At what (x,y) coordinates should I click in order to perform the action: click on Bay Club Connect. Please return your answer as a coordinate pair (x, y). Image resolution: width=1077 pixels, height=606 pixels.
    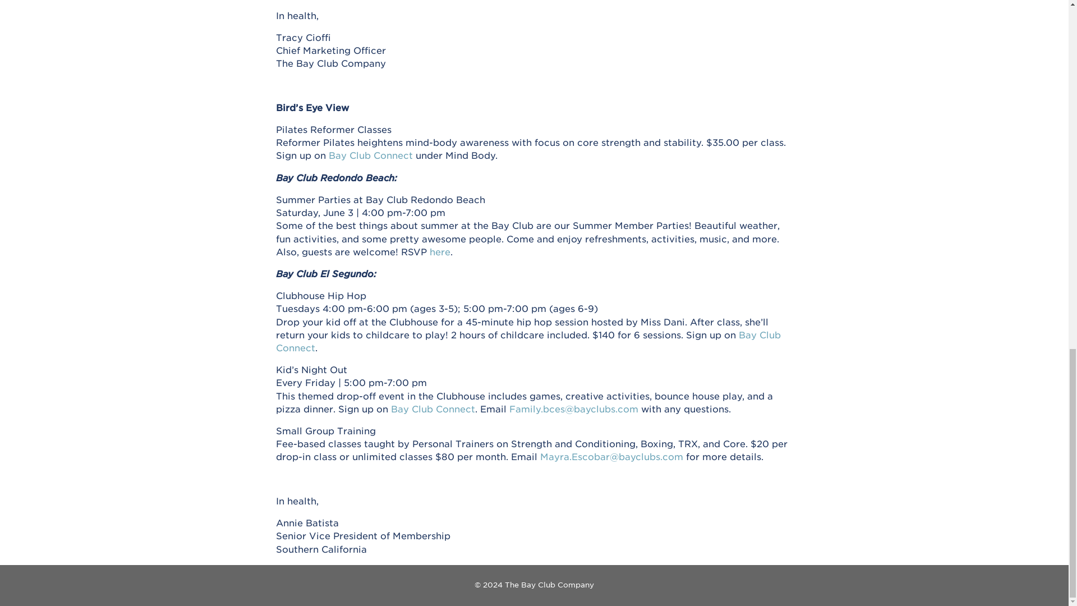
    Looking at the image, I should click on (370, 155).